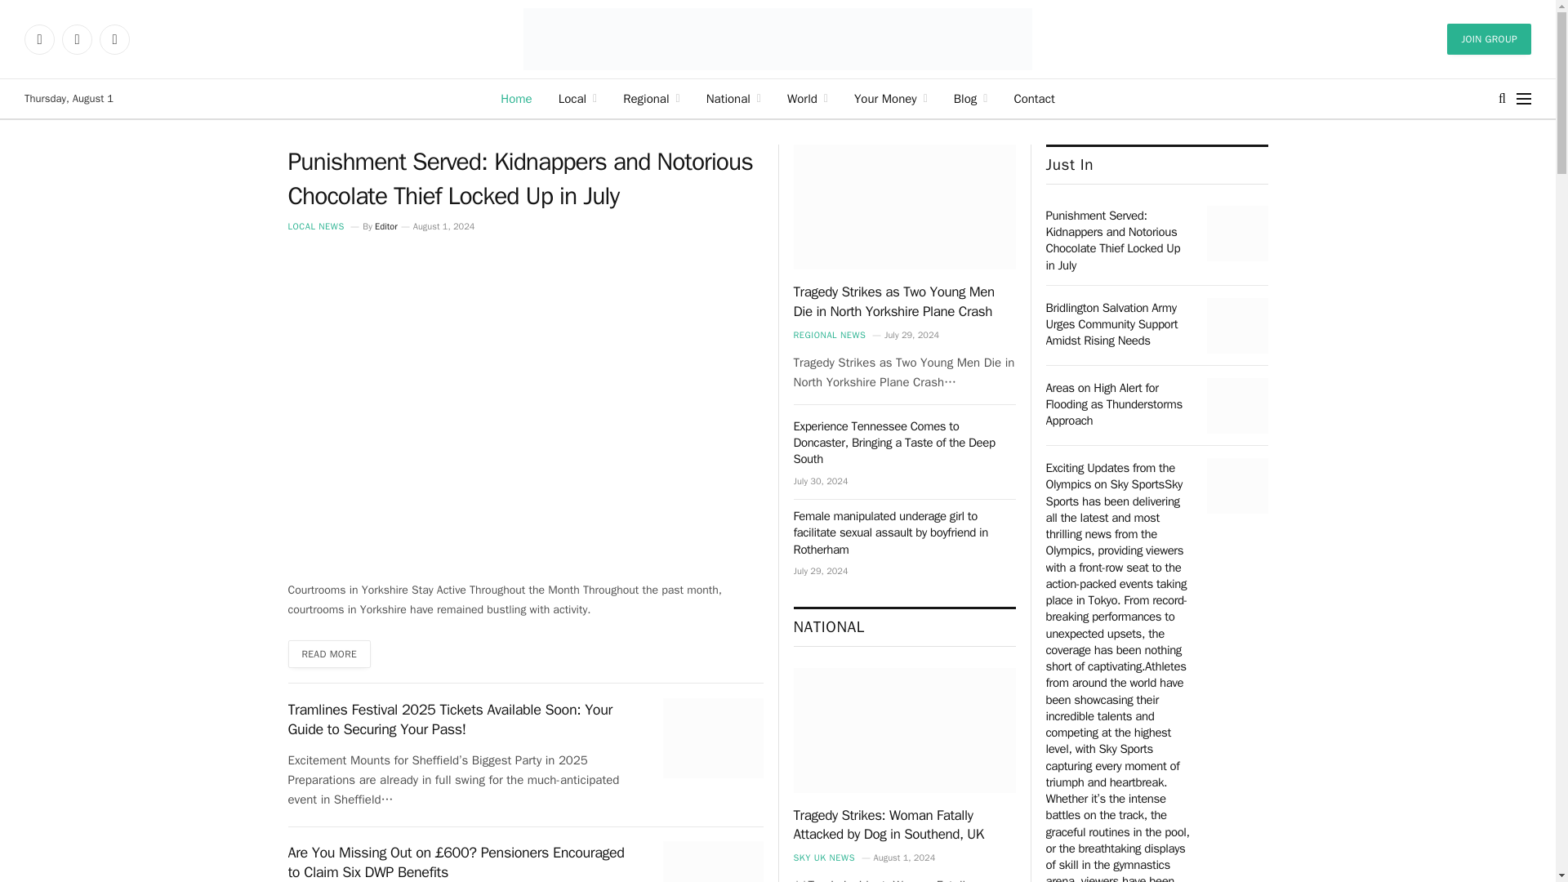 This screenshot has height=882, width=1568. I want to click on Home, so click(516, 98).